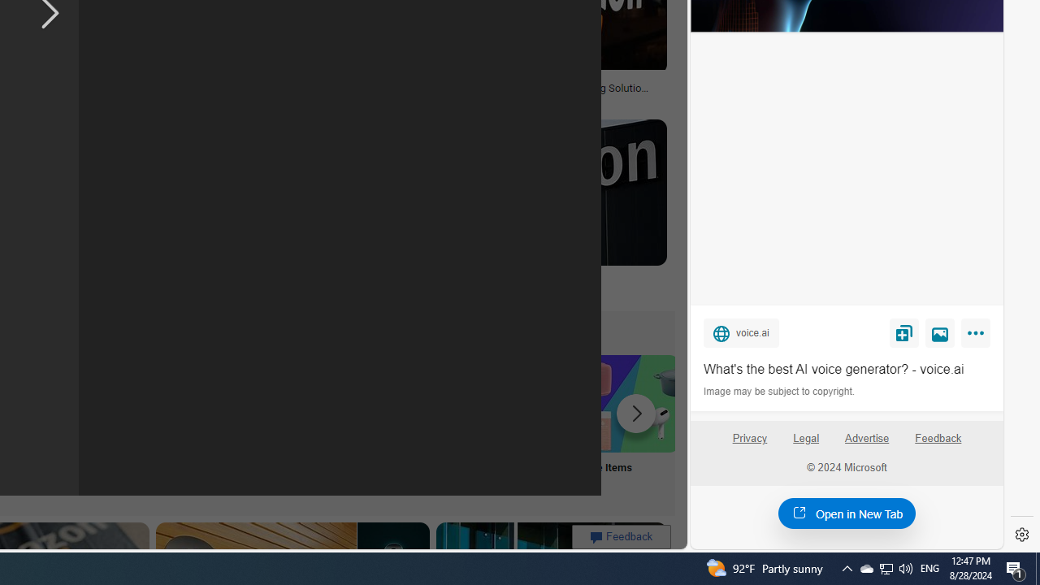 This screenshot has width=1040, height=585. I want to click on Image may be subject to copyright., so click(780, 392).